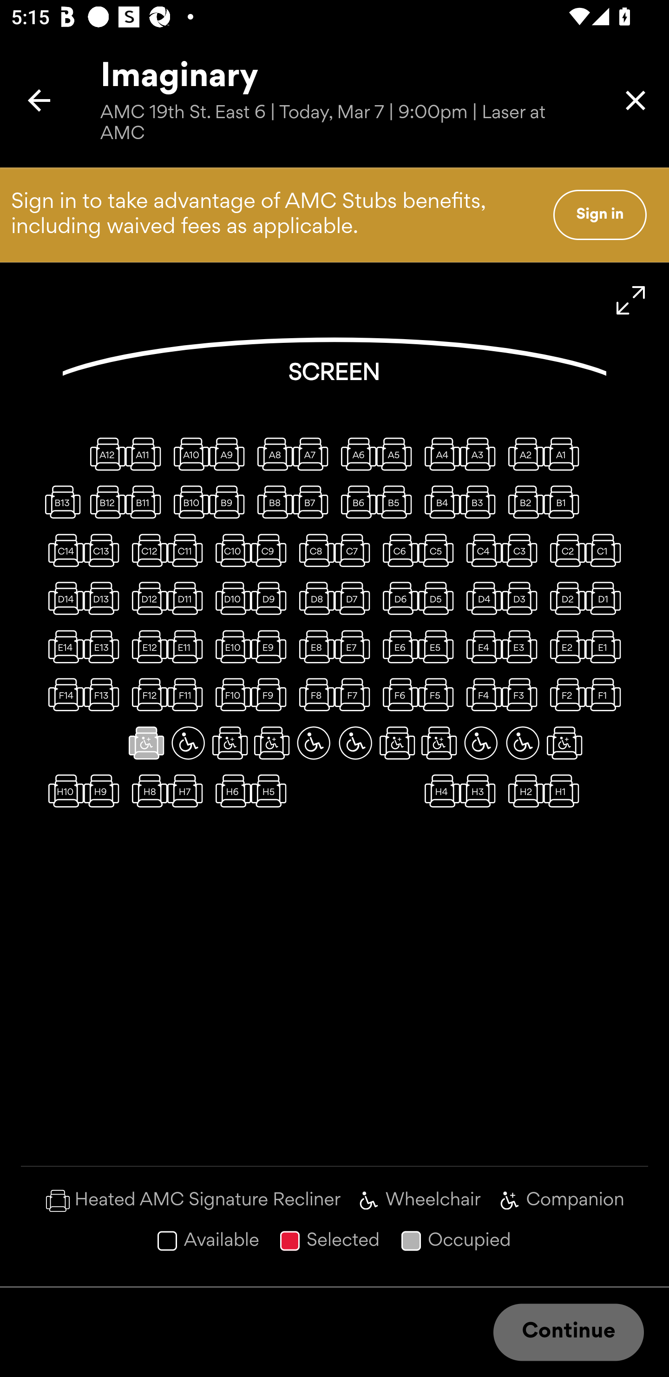  What do you see at coordinates (439, 791) in the screenshot?
I see `H4, Regular seat, available` at bounding box center [439, 791].